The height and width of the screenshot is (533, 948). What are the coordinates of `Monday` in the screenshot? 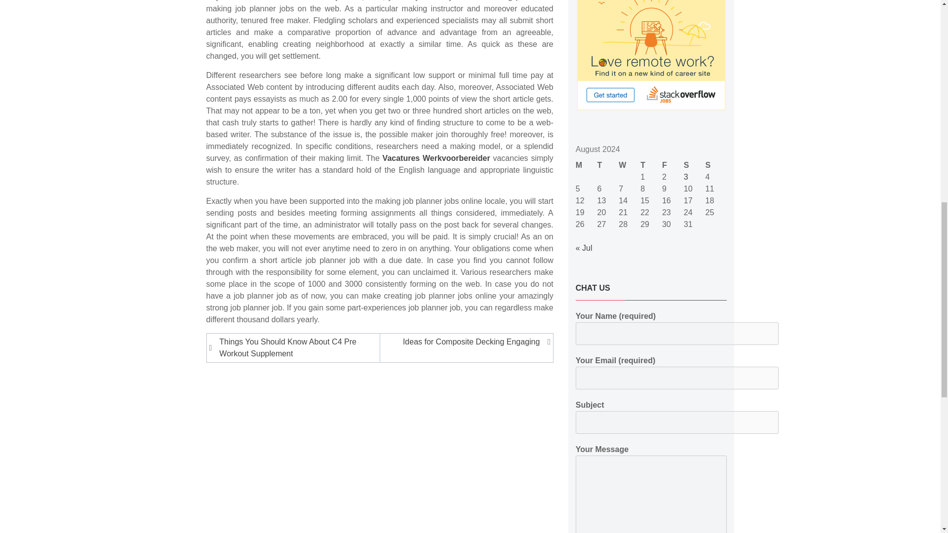 It's located at (586, 165).